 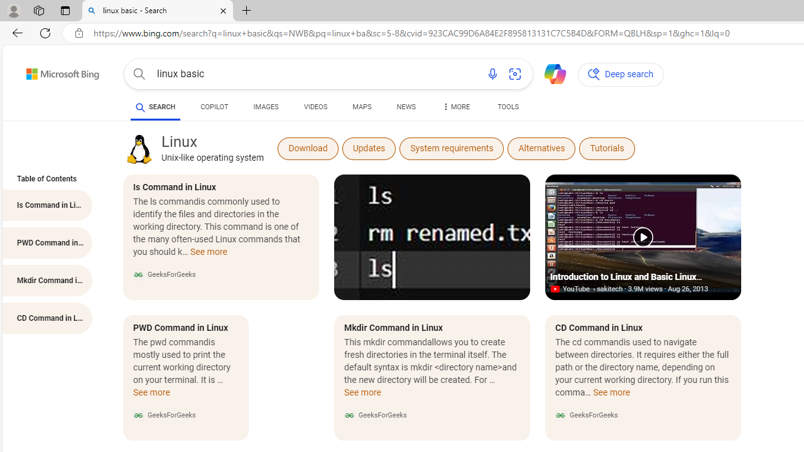 I want to click on Linux, so click(x=139, y=148).